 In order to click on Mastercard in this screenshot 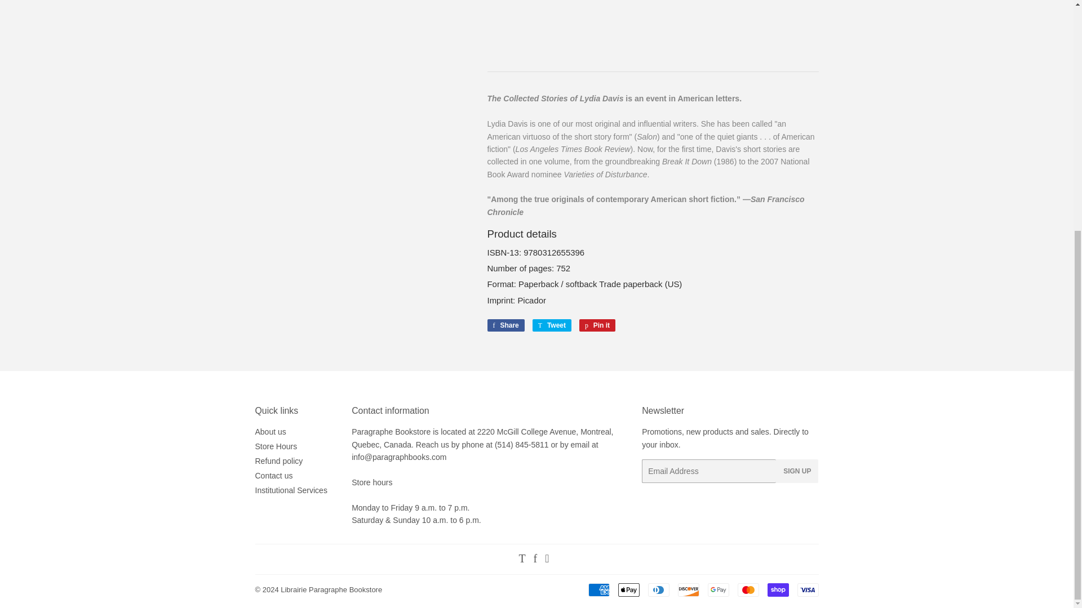, I will do `click(747, 589)`.